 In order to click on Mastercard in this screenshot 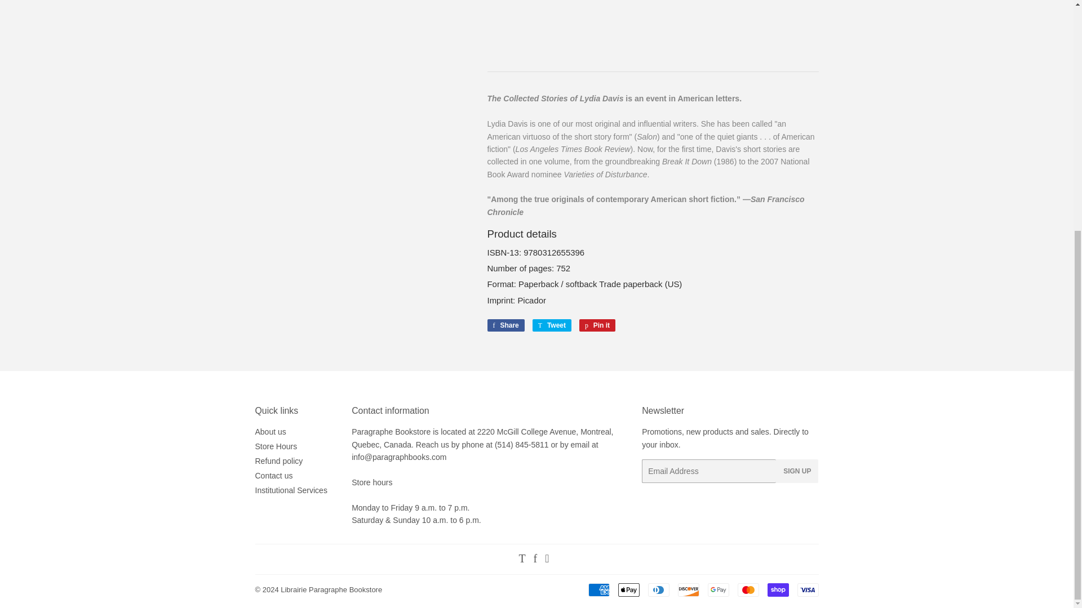, I will do `click(747, 589)`.